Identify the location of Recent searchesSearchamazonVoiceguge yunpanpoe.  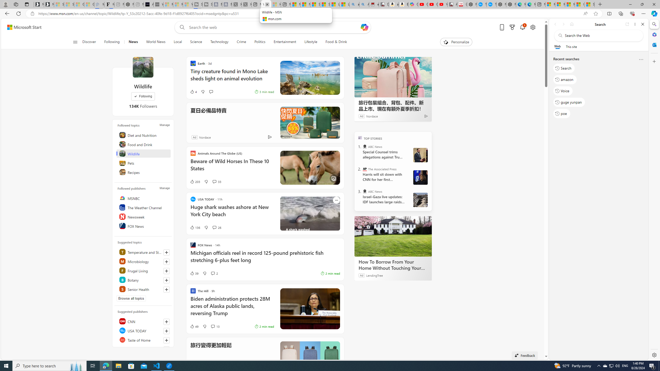
(598, 88).